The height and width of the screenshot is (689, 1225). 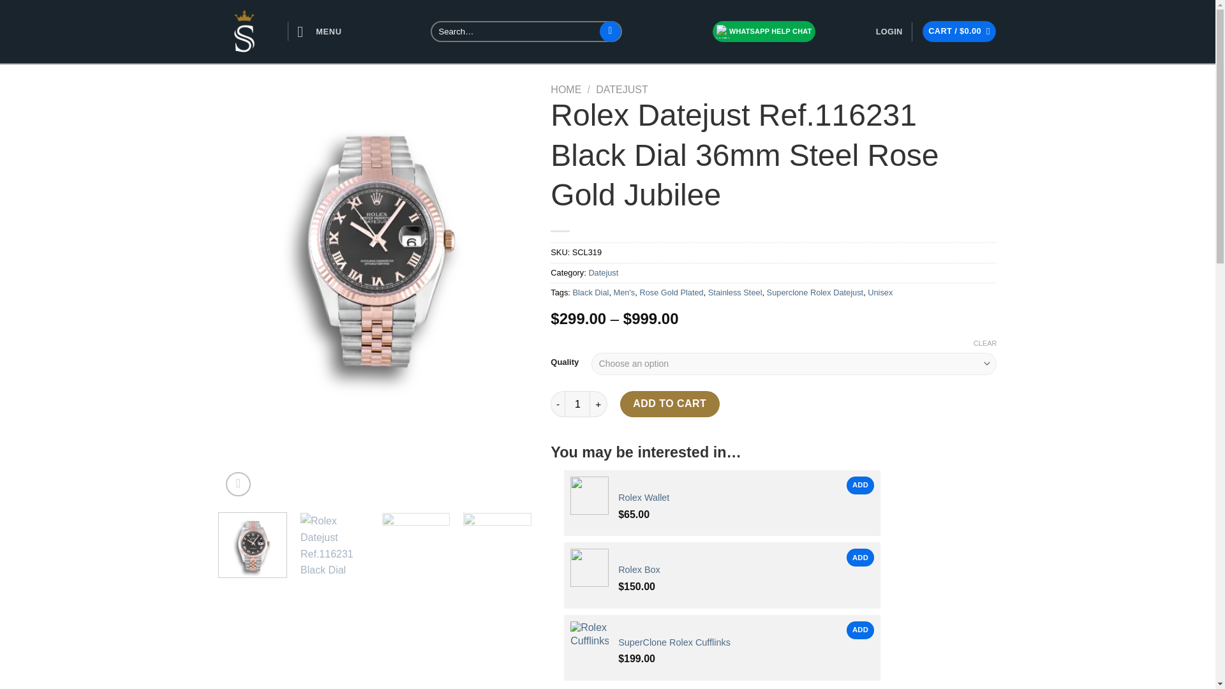 I want to click on Super Clone Rolex Watches, so click(x=242, y=31).